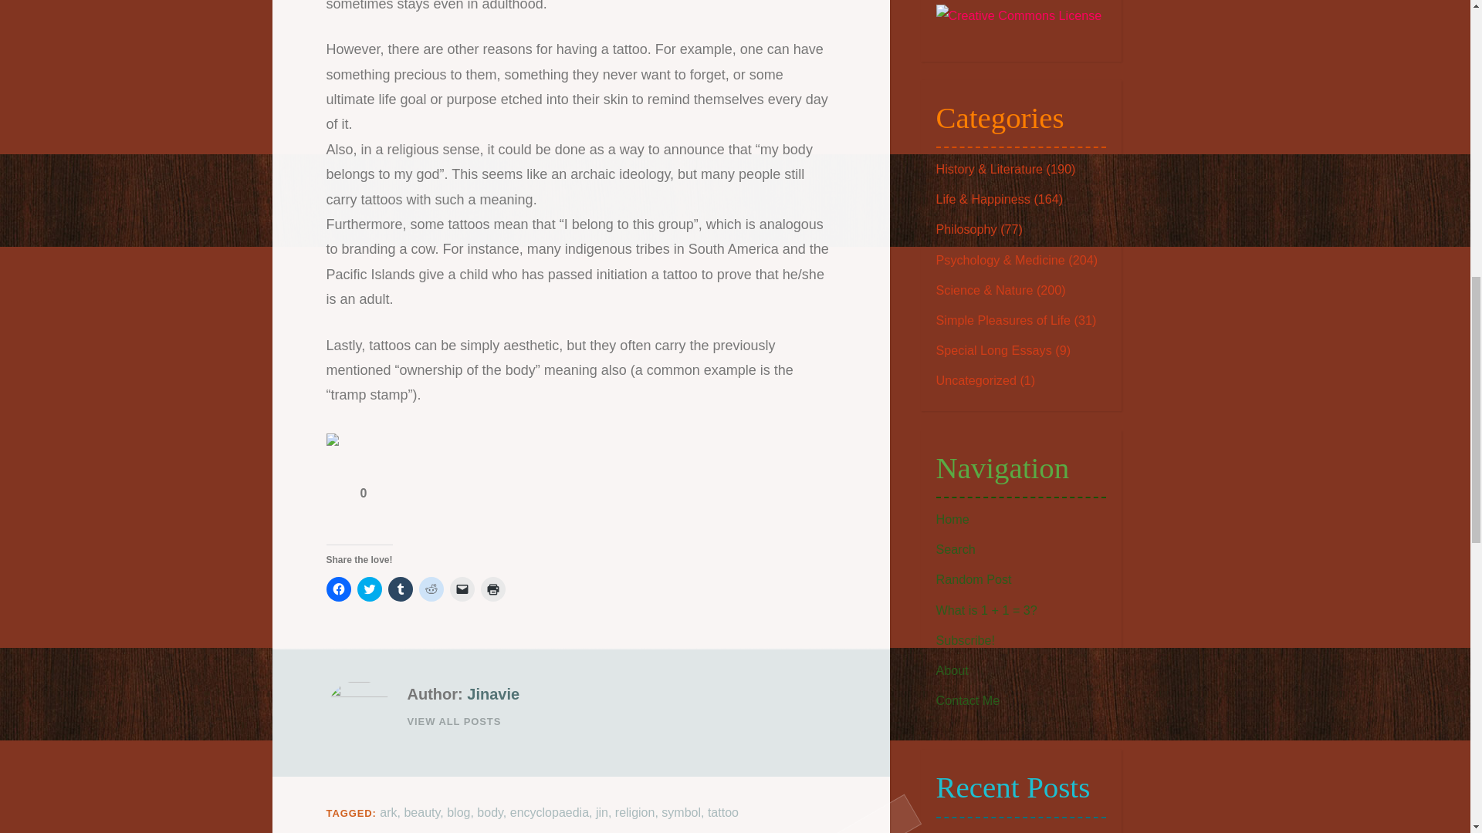 This screenshot has width=1482, height=833. Describe the element at coordinates (634, 812) in the screenshot. I see `religion` at that location.